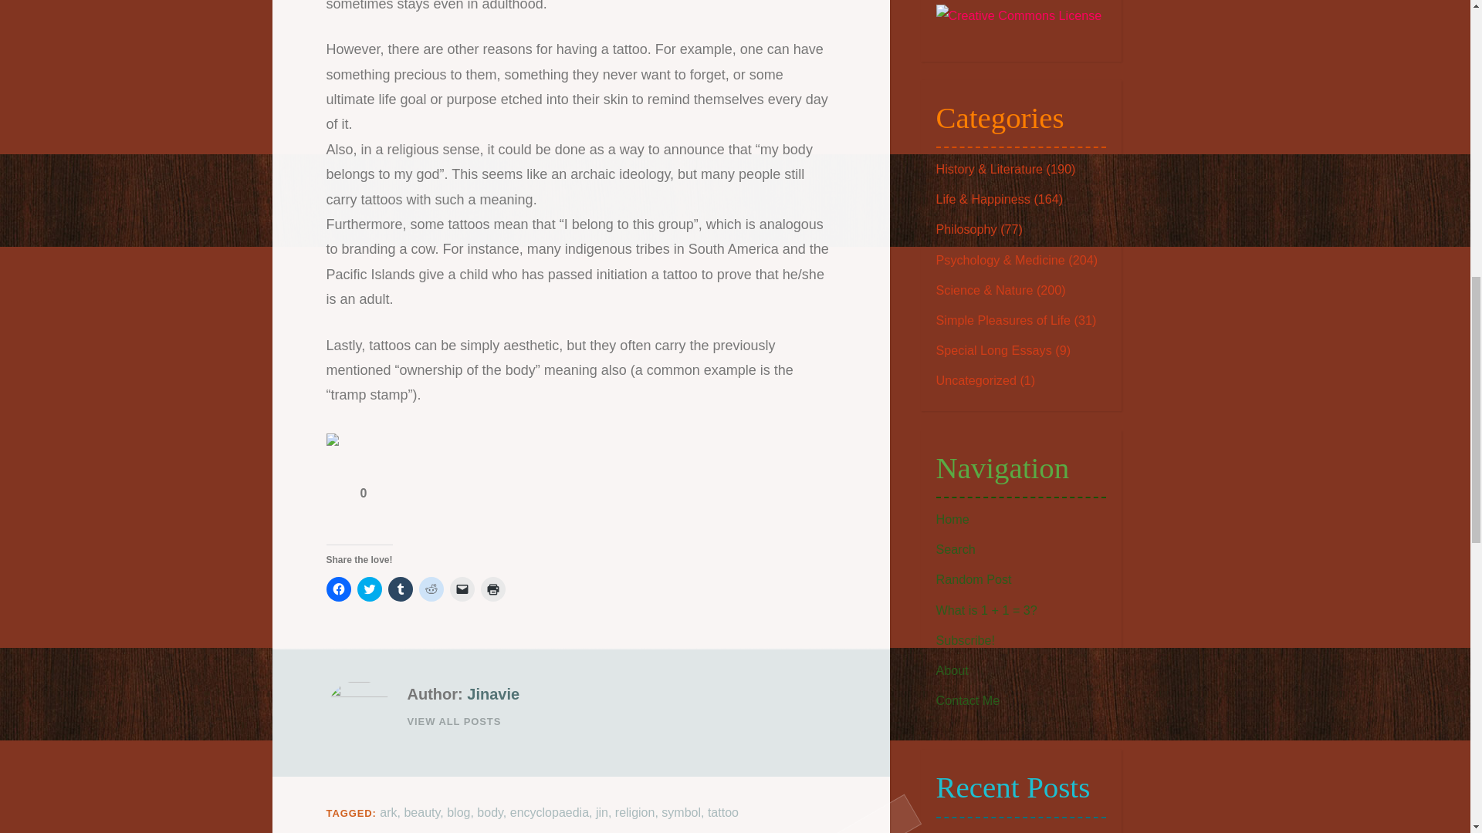 This screenshot has width=1482, height=833. Describe the element at coordinates (634, 812) in the screenshot. I see `religion` at that location.